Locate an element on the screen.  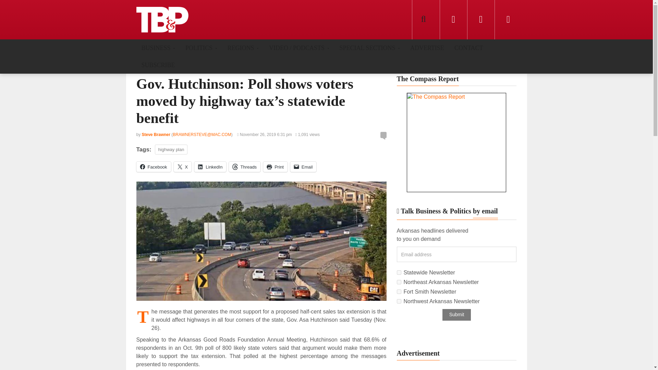
536baa6e11 is located at coordinates (399, 301).